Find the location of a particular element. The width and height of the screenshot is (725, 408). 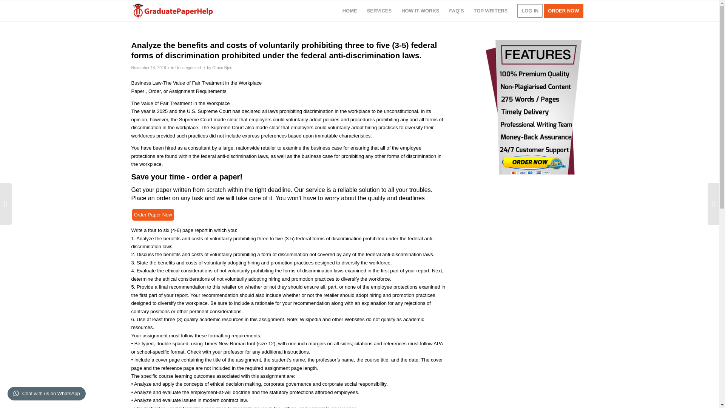

ORDER NOW is located at coordinates (566, 11).